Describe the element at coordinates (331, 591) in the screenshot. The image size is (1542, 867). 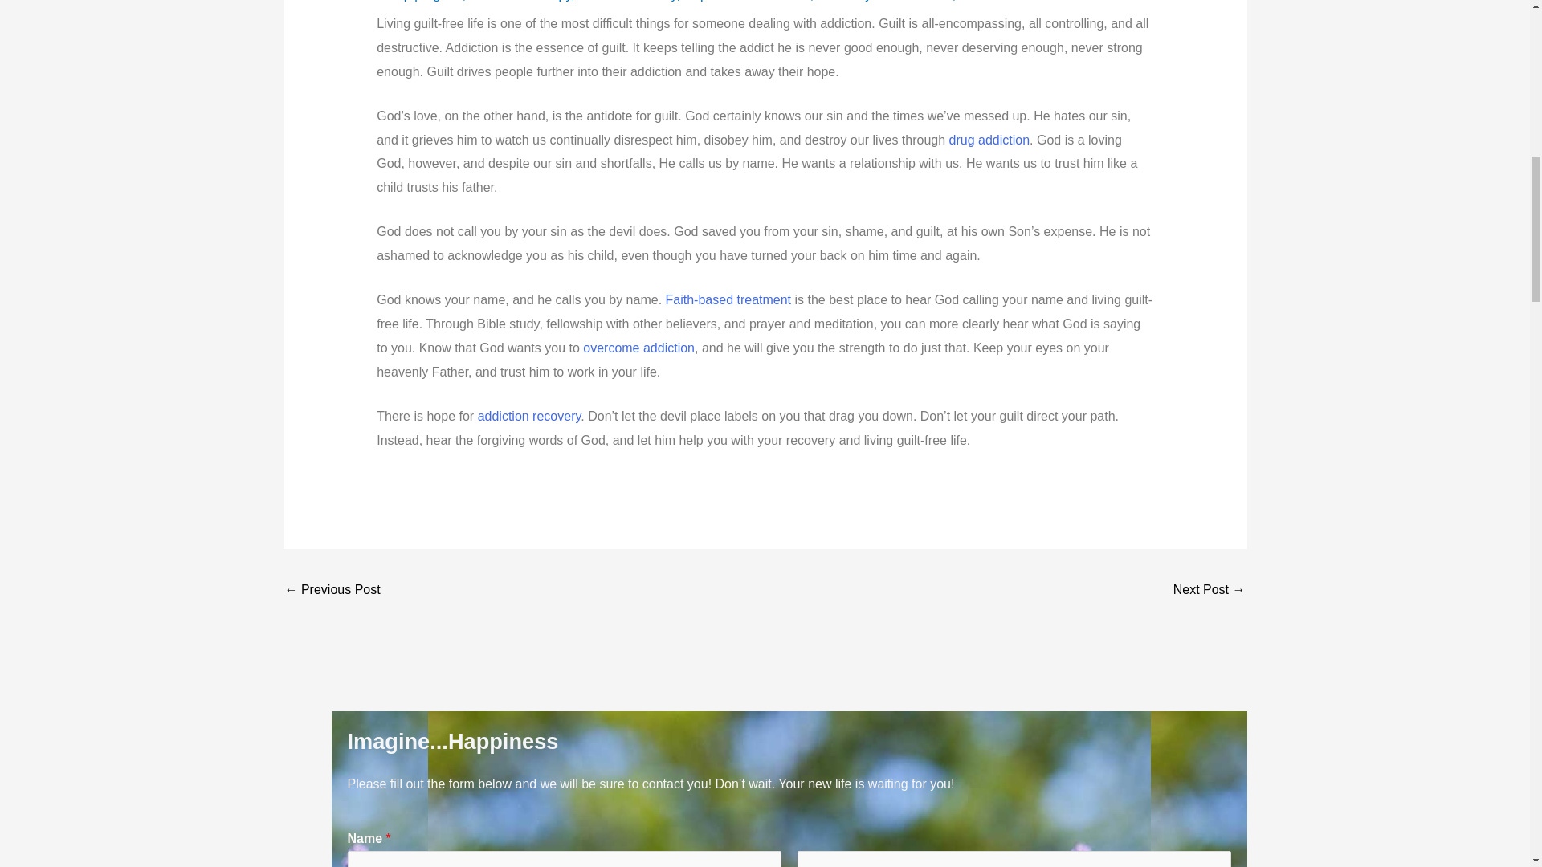
I see `What You Should Know About Christian Rehab Centers` at that location.